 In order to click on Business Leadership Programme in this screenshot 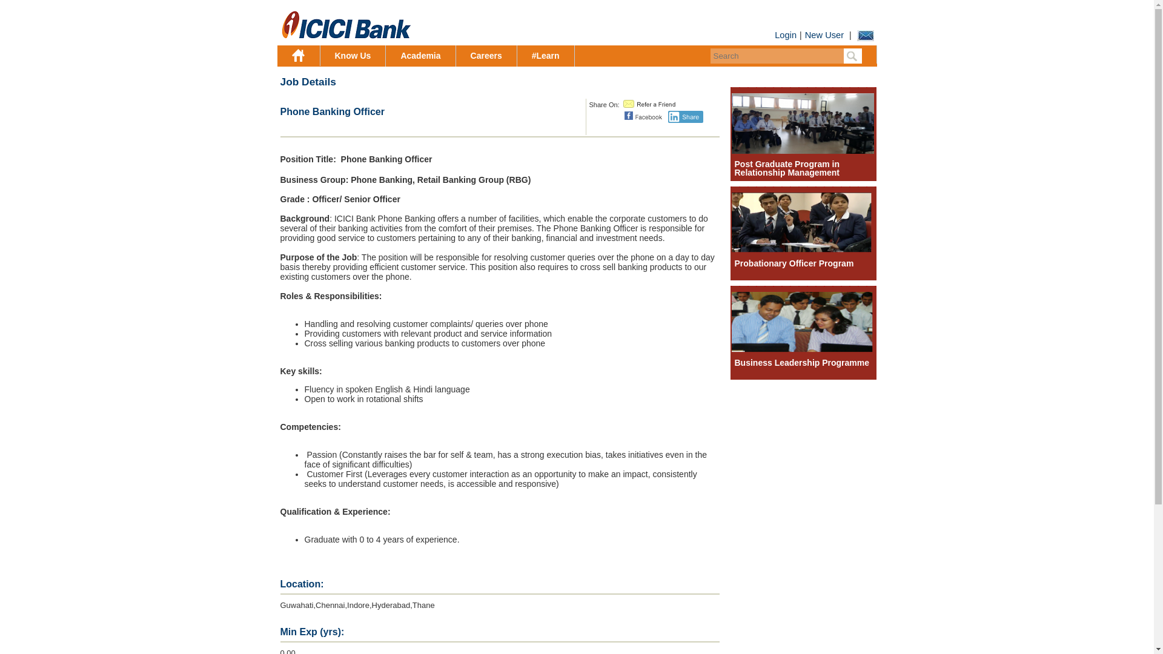, I will do `click(801, 362)`.